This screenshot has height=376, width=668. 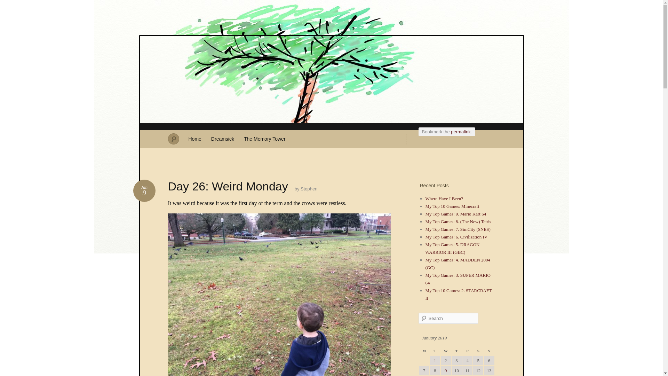 I want to click on Dreamsick, so click(x=223, y=139).